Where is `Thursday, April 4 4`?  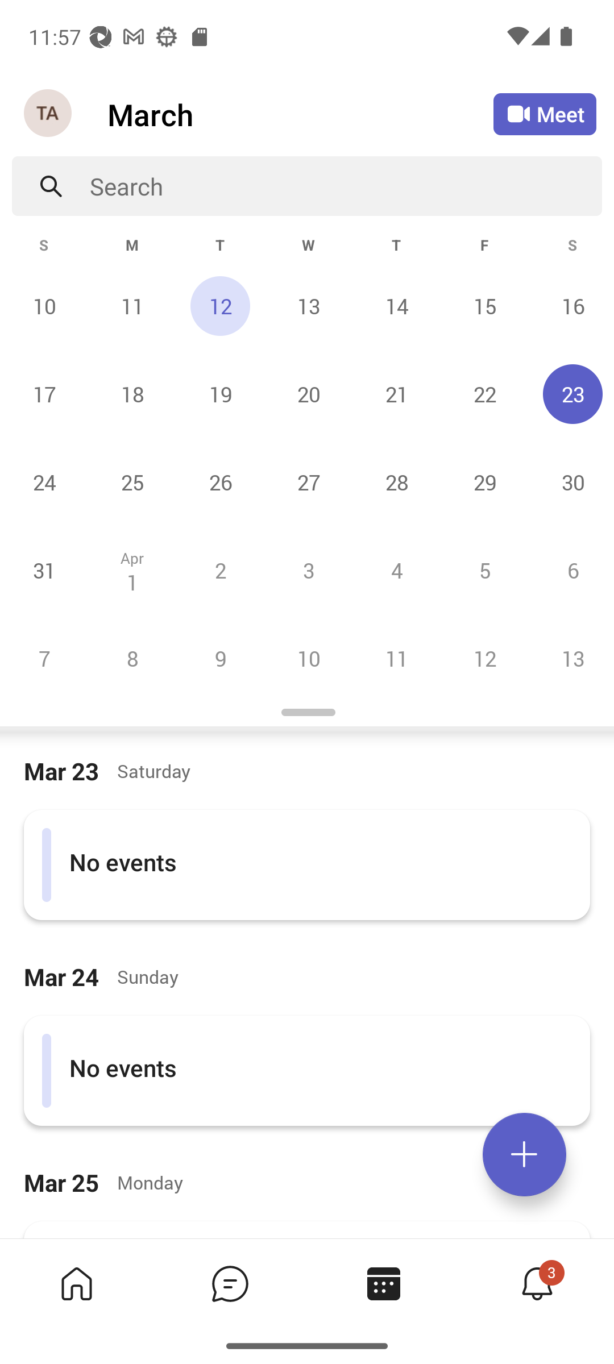 Thursday, April 4 4 is located at coordinates (396, 570).